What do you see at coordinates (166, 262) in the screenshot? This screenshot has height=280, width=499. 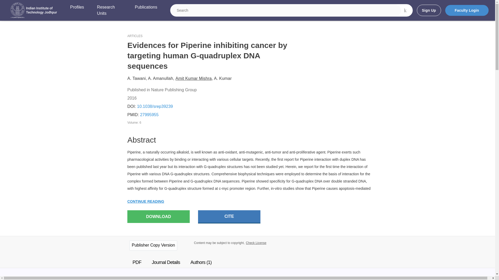 I see `Journal Details` at bounding box center [166, 262].